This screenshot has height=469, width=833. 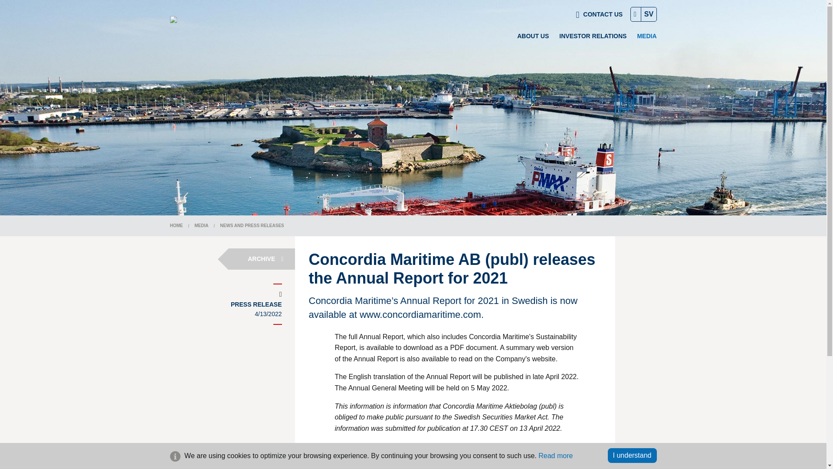 What do you see at coordinates (593, 36) in the screenshot?
I see `INVESTOR RELATIONS` at bounding box center [593, 36].